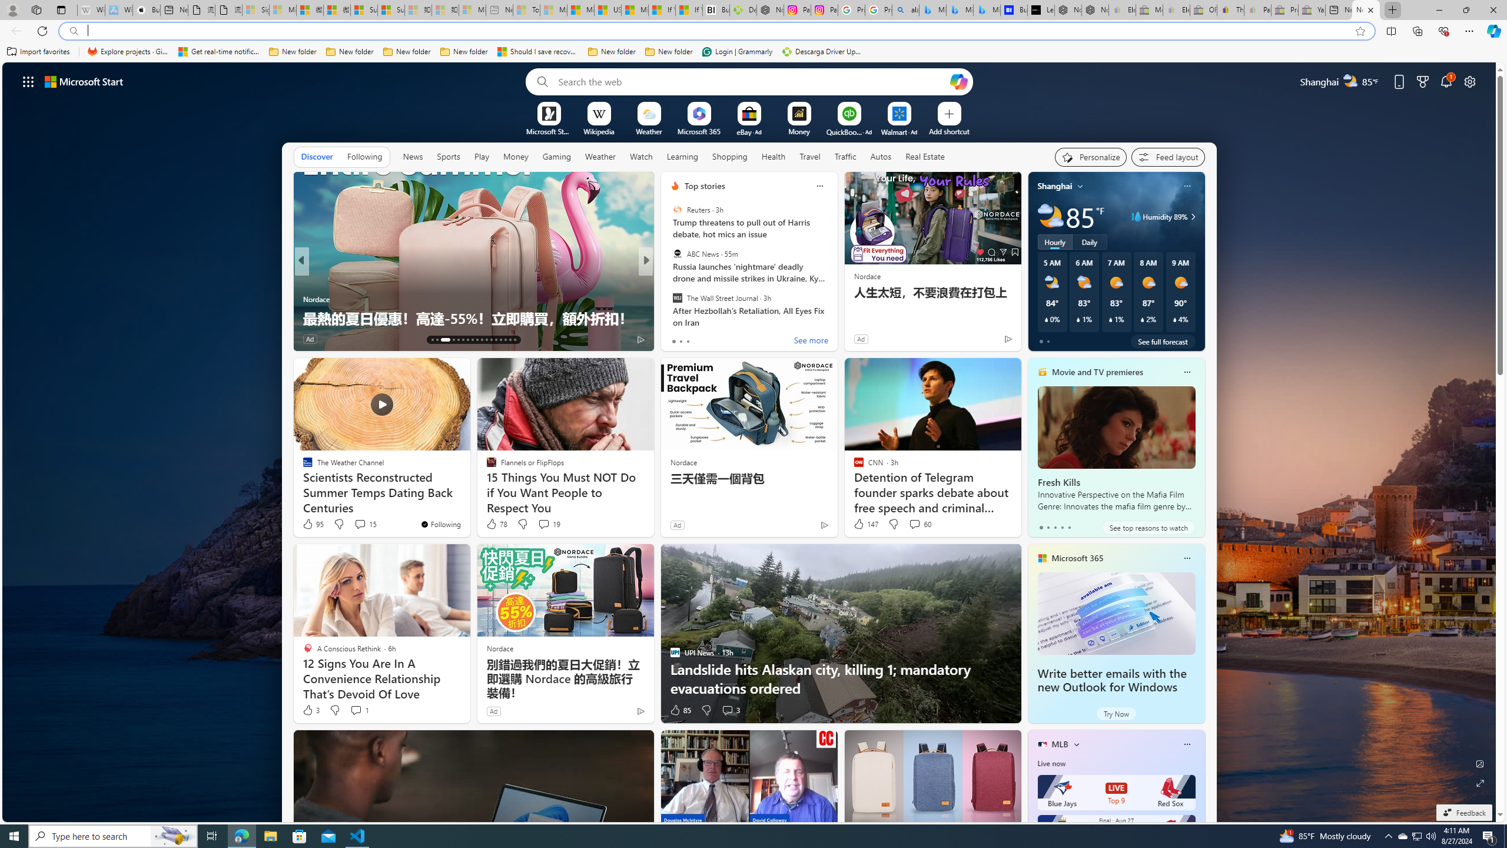  What do you see at coordinates (728, 710) in the screenshot?
I see `View comments 3 Comment` at bounding box center [728, 710].